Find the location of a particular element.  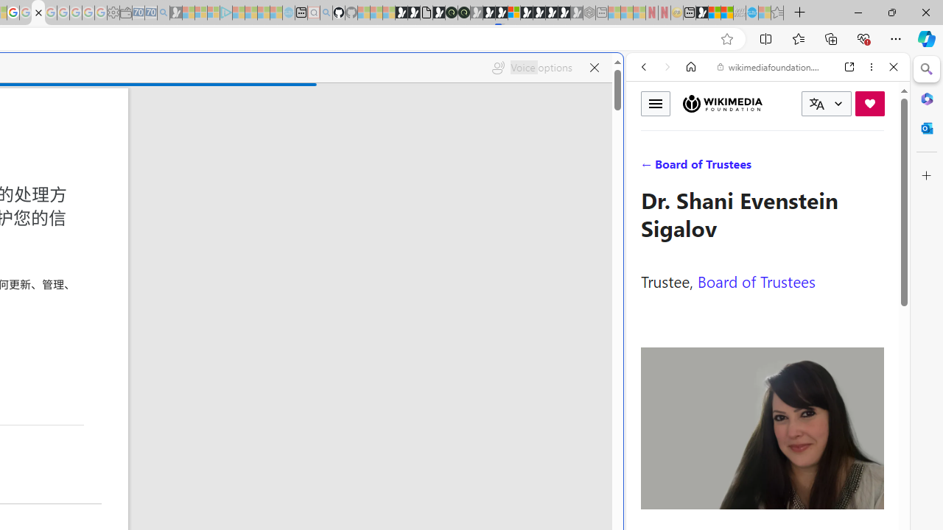

Future Focus Report 2024 is located at coordinates (464, 13).